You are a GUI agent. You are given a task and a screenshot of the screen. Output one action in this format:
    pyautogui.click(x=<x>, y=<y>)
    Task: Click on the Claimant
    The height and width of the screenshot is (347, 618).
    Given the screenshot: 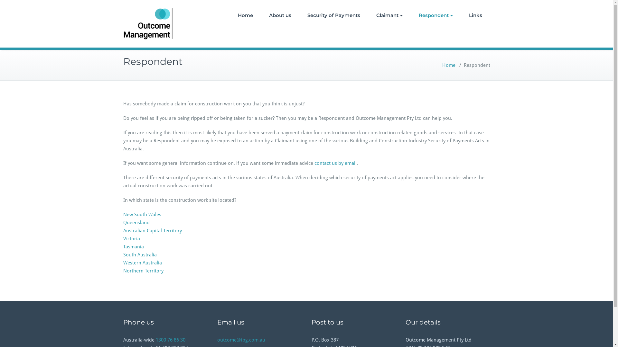 What is the action you would take?
    pyautogui.click(x=389, y=15)
    